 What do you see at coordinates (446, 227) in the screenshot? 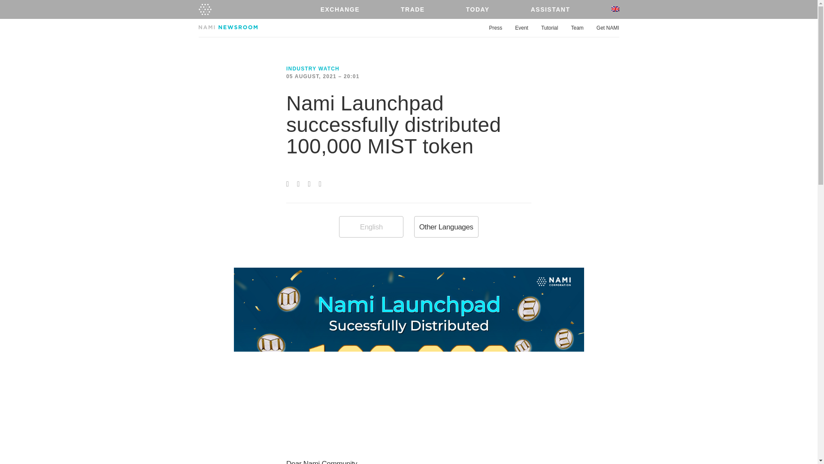
I see `Other Languages` at bounding box center [446, 227].